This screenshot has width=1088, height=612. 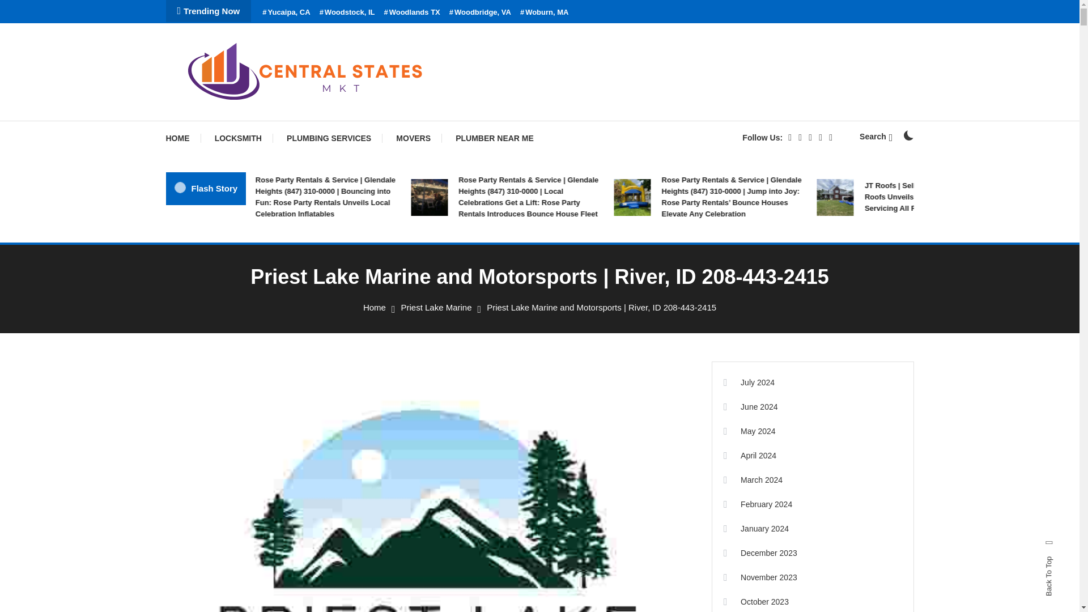 I want to click on Search, so click(x=875, y=137).